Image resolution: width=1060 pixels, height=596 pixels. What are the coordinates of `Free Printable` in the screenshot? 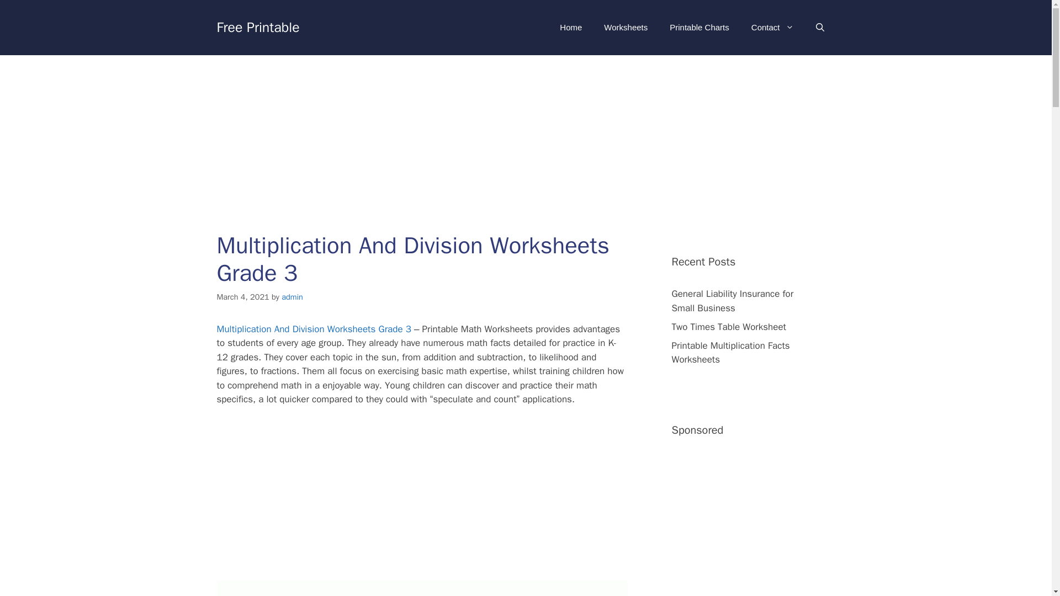 It's located at (257, 26).